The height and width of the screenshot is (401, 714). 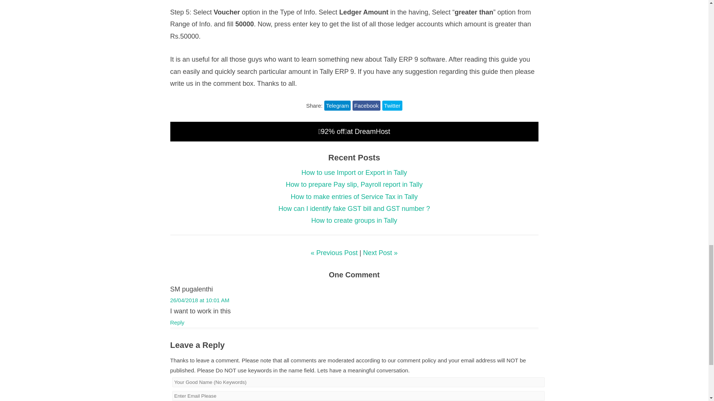 What do you see at coordinates (354, 209) in the screenshot?
I see `How can I identify fake GST bill and GST number ?` at bounding box center [354, 209].